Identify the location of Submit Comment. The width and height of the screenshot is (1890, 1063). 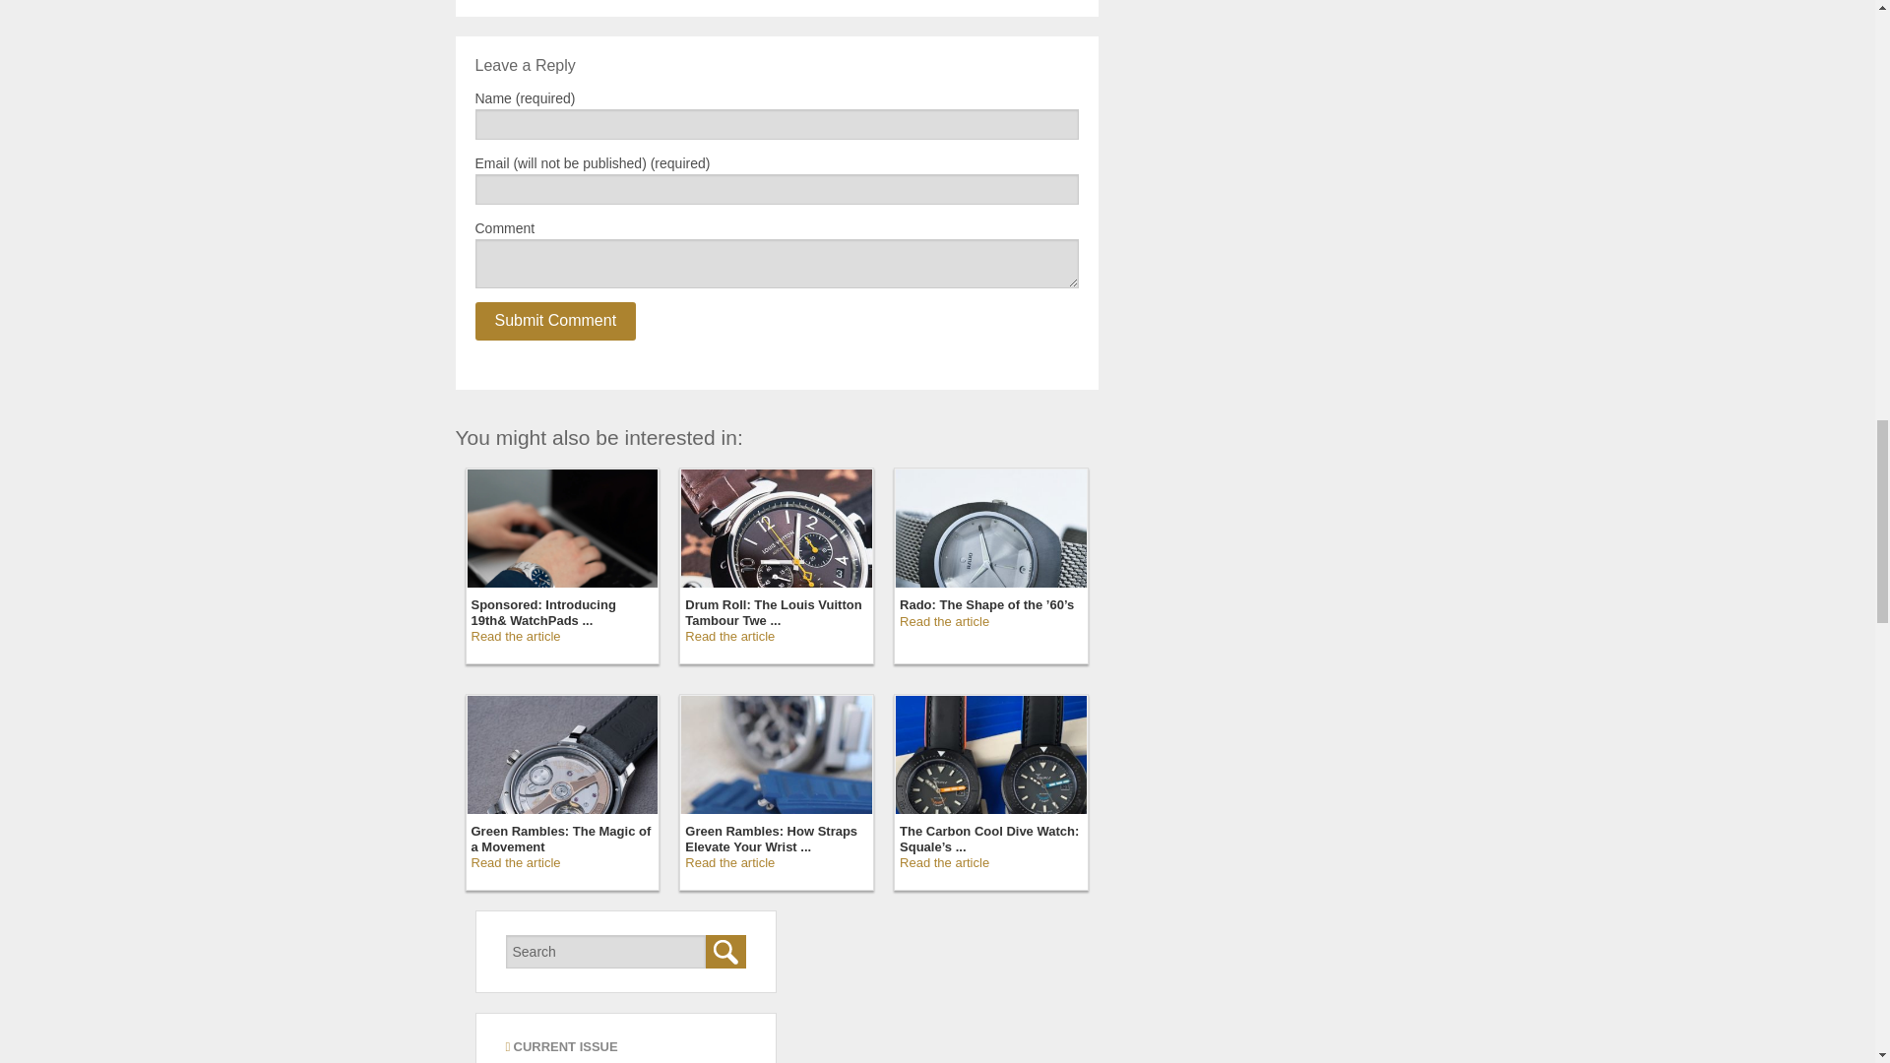
(554, 321).